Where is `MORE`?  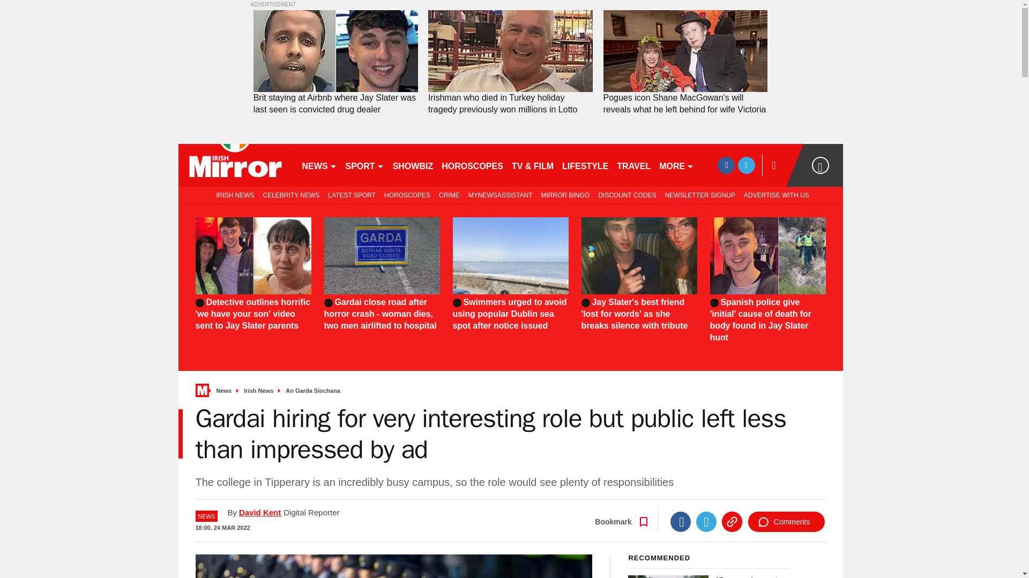
MORE is located at coordinates (676, 165).